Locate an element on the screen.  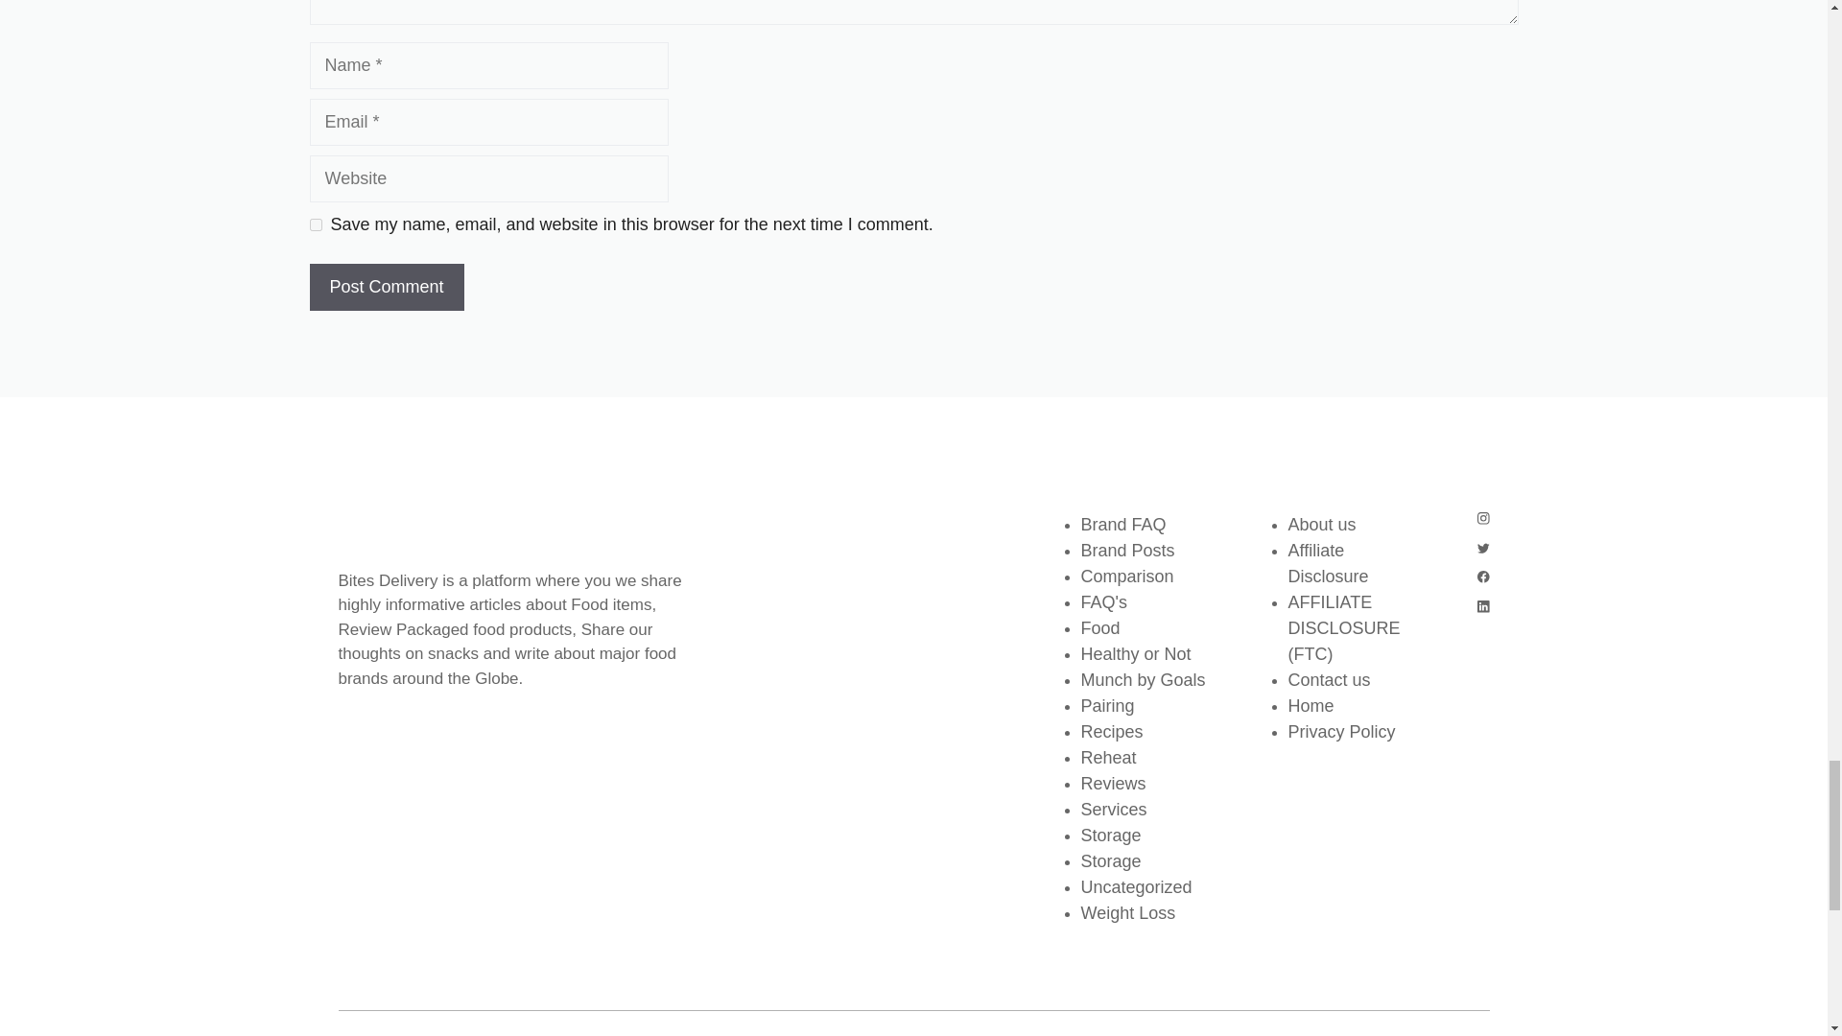
Brand Posts is located at coordinates (1126, 551).